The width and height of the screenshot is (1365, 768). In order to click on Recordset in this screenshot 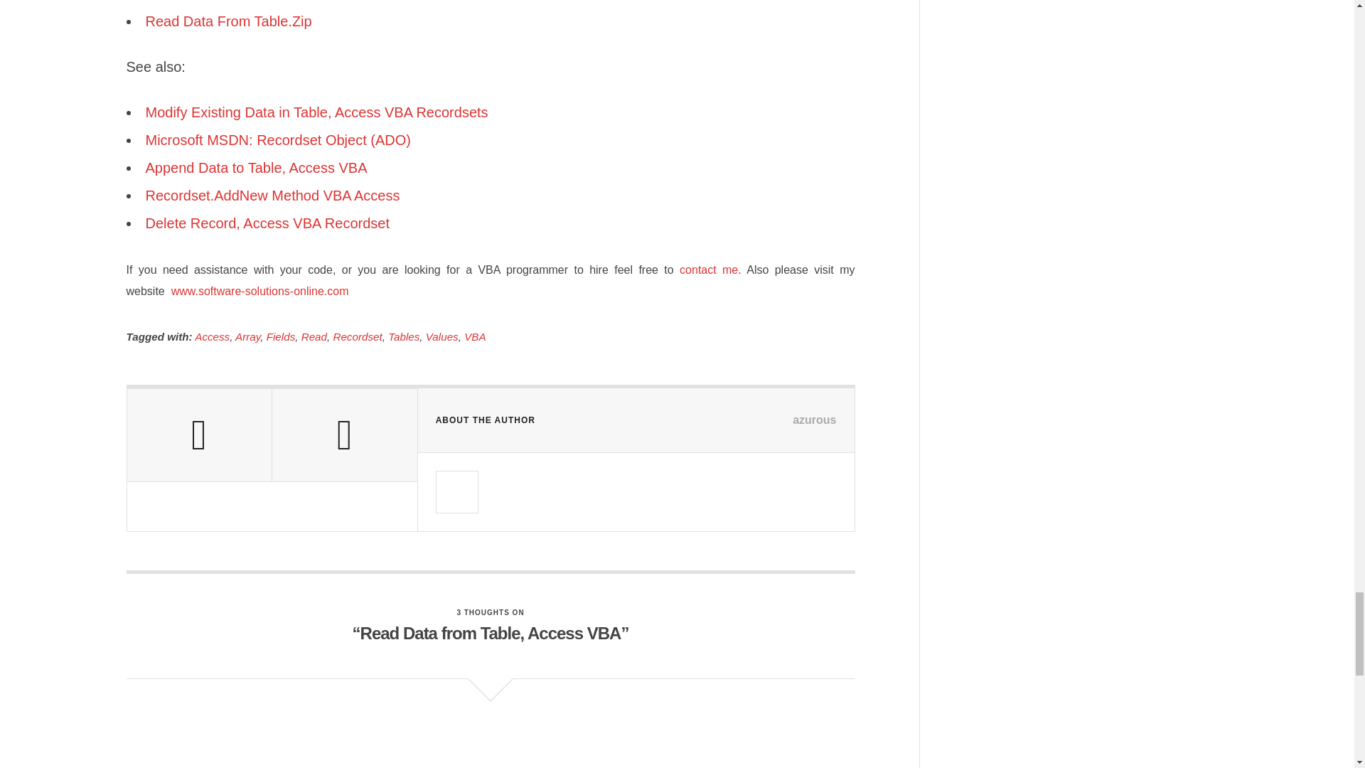, I will do `click(357, 336)`.